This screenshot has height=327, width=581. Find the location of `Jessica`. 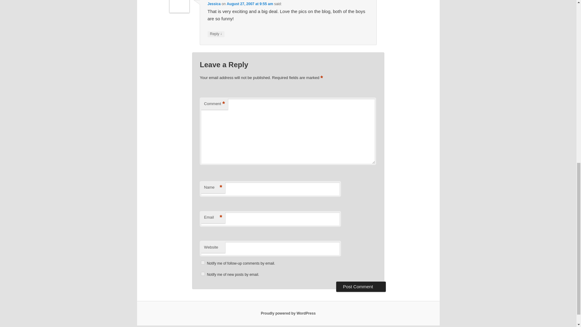

Jessica is located at coordinates (214, 4).